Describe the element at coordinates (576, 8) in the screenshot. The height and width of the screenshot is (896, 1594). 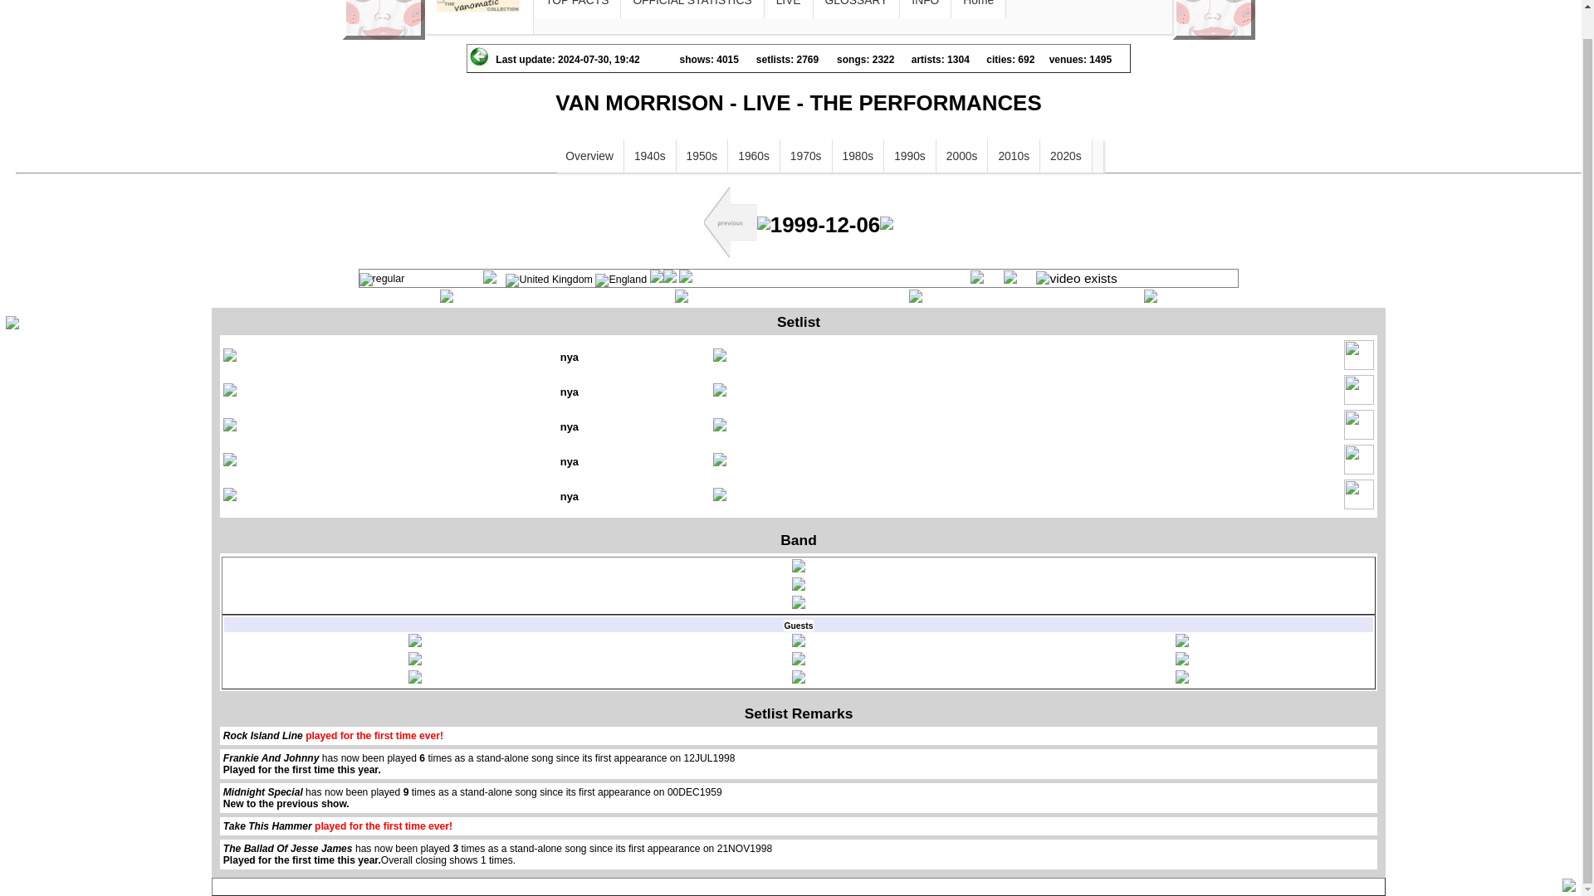
I see `TOP FACTS` at that location.